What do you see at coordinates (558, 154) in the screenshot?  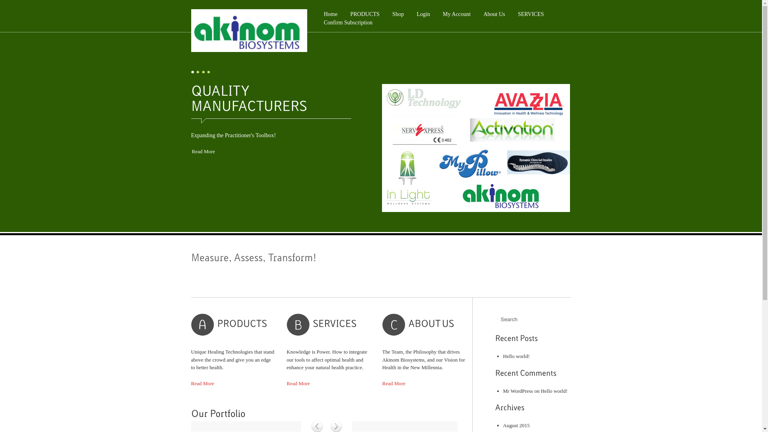 I see `Next` at bounding box center [558, 154].